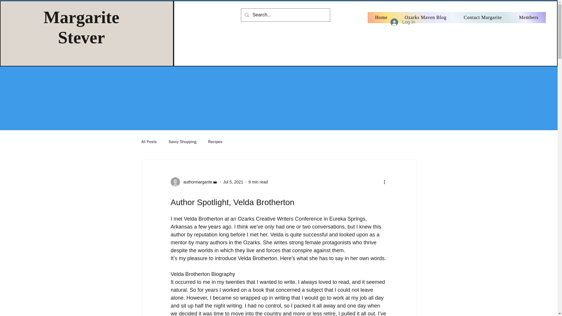 Image resolution: width=562 pixels, height=316 pixels. I want to click on Contact Margarite, so click(483, 18).